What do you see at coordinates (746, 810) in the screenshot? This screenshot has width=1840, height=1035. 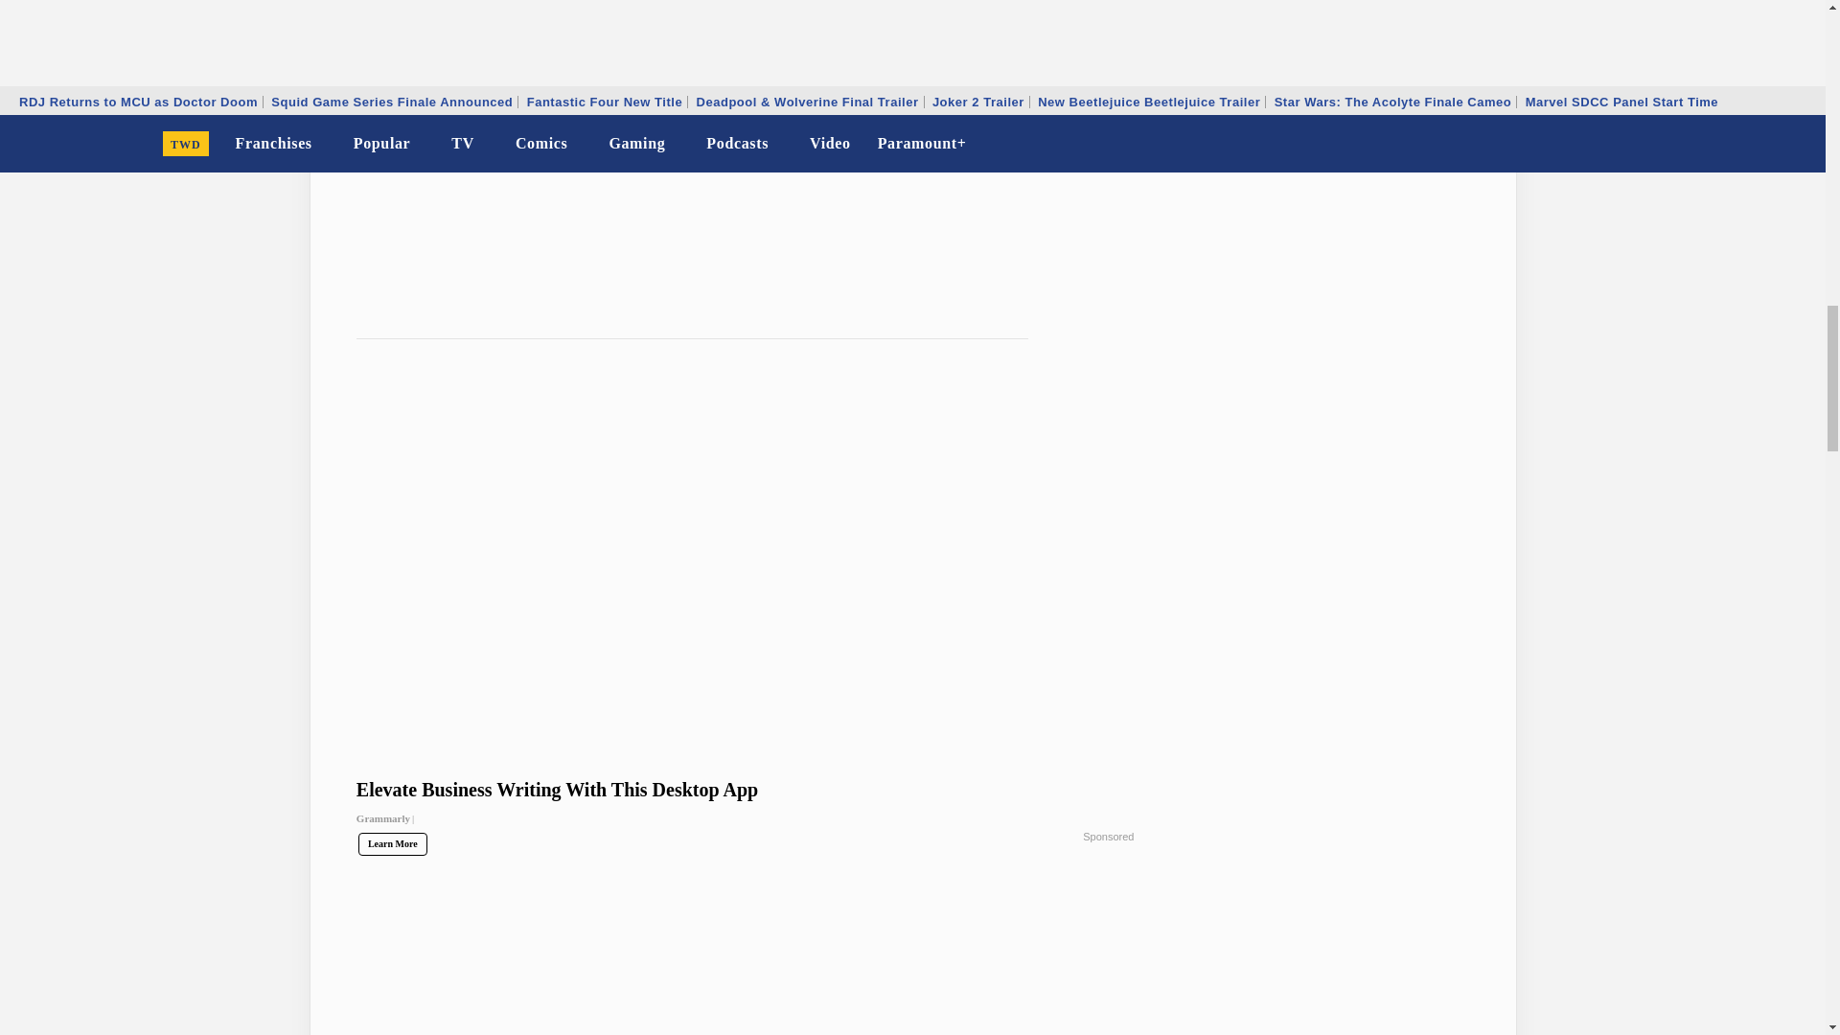 I see `Elevate Business Writing With This Desktop App` at bounding box center [746, 810].